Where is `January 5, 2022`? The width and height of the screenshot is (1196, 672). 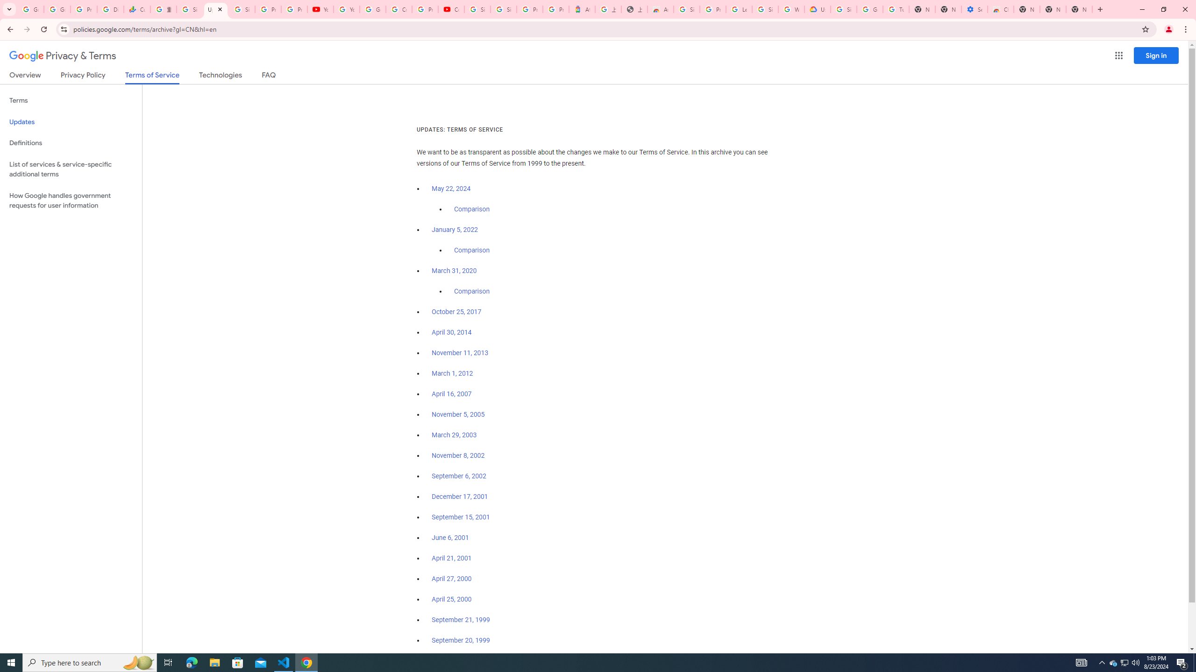
January 5, 2022 is located at coordinates (455, 230).